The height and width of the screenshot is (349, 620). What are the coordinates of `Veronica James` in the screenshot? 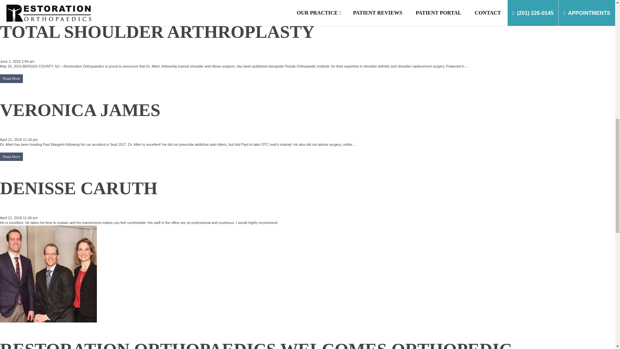 It's located at (80, 110).